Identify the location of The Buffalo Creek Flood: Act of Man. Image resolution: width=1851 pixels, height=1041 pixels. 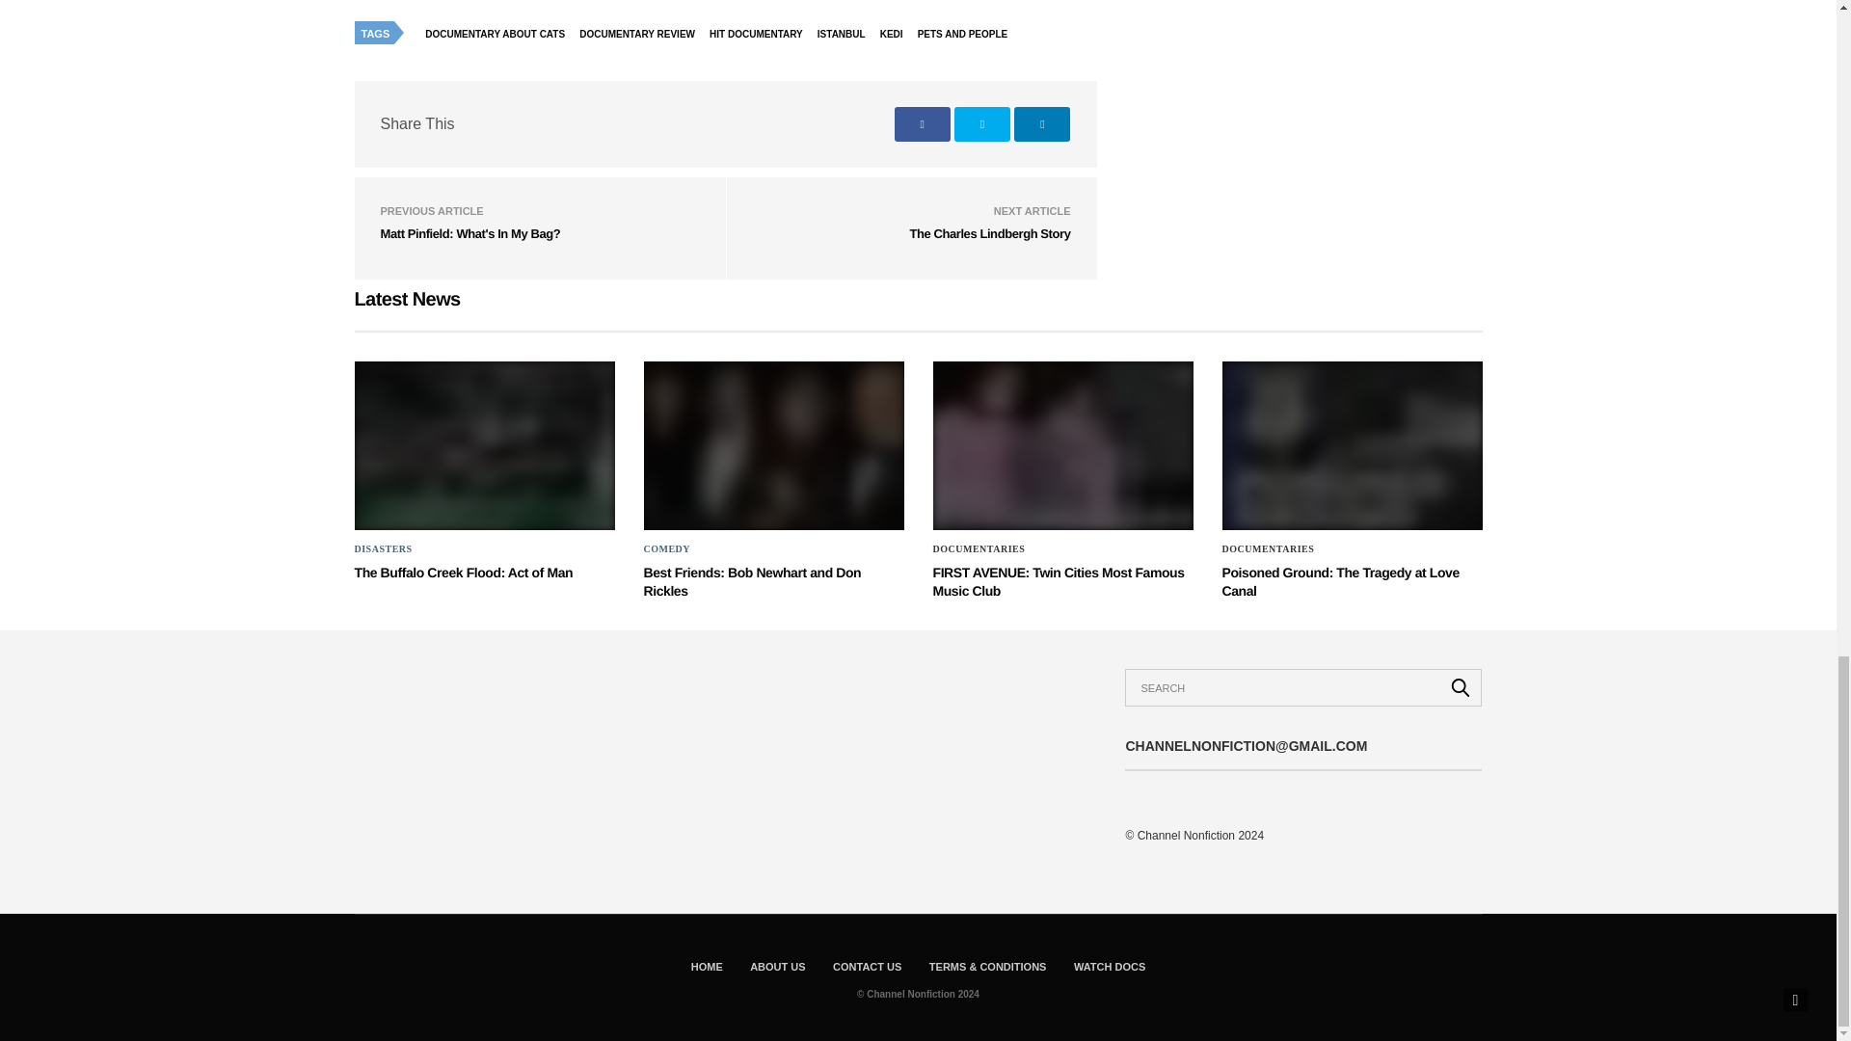
(465, 573).